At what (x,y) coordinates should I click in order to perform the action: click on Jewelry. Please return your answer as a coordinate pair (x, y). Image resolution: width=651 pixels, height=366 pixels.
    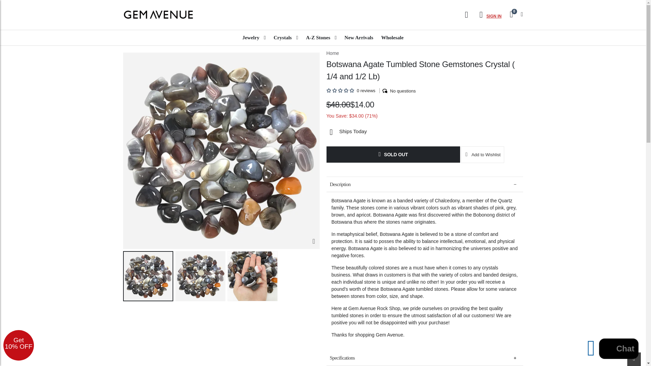
    Looking at the image, I should click on (254, 37).